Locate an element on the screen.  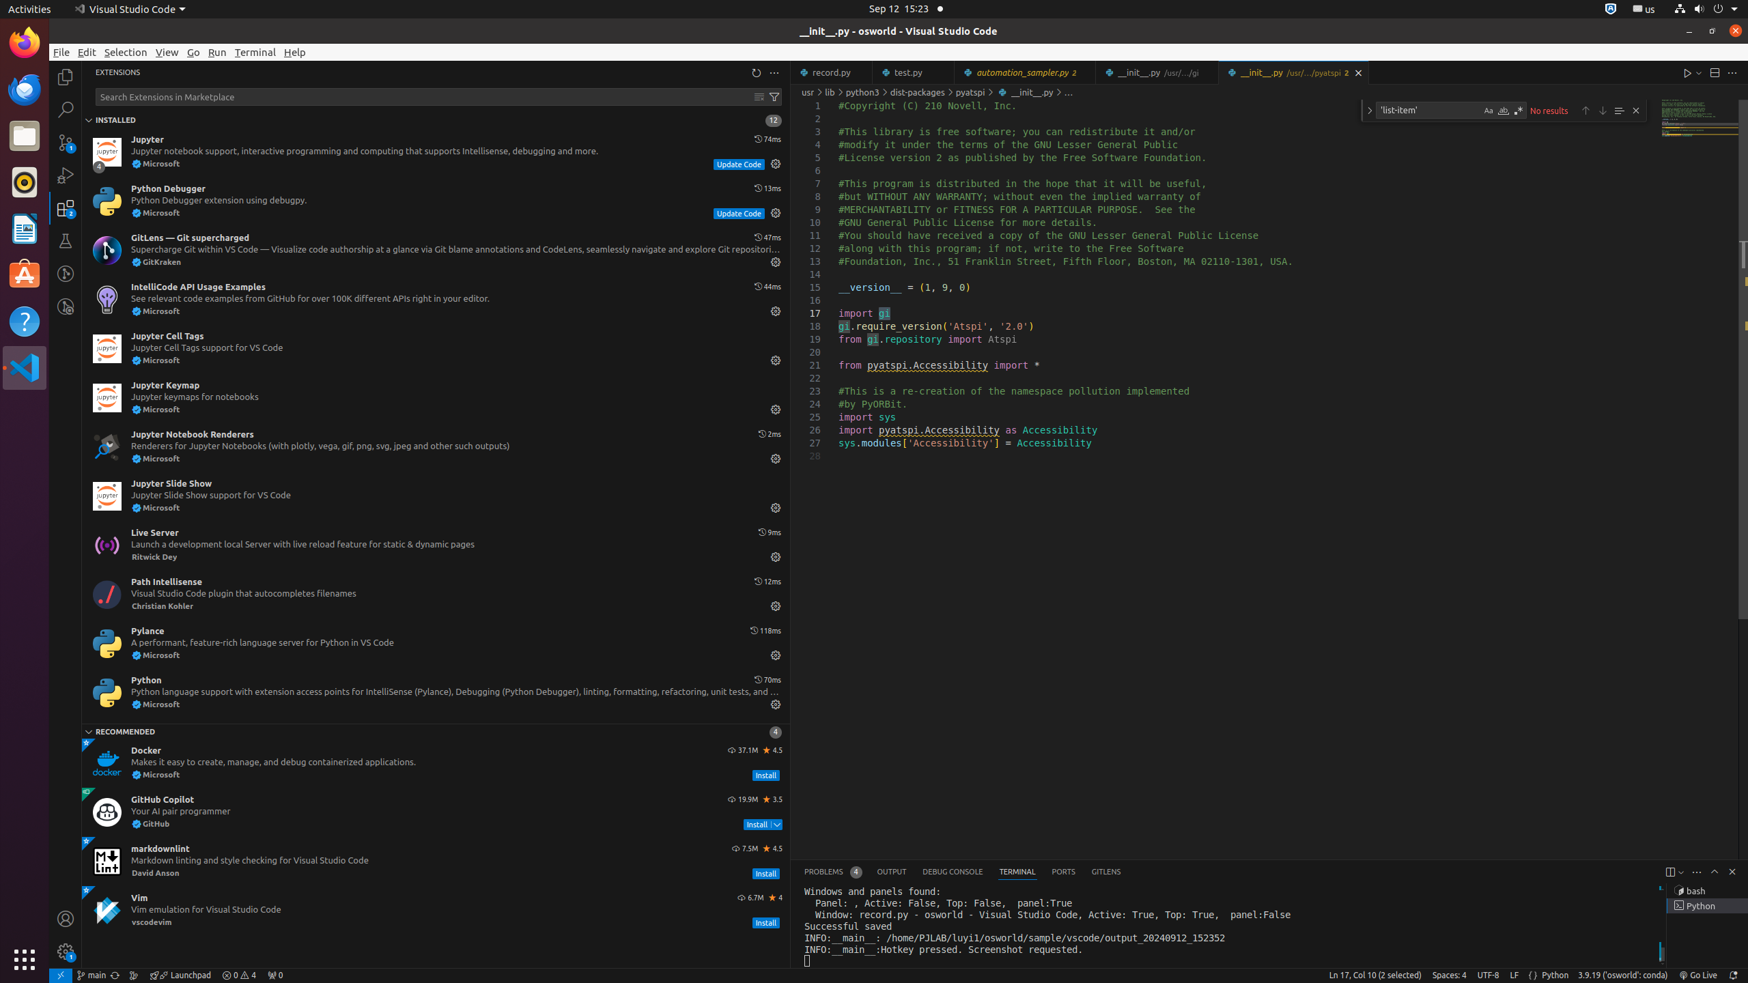
Problems (Ctrl+Shift+M) - Total 4 Problems is located at coordinates (833, 872).